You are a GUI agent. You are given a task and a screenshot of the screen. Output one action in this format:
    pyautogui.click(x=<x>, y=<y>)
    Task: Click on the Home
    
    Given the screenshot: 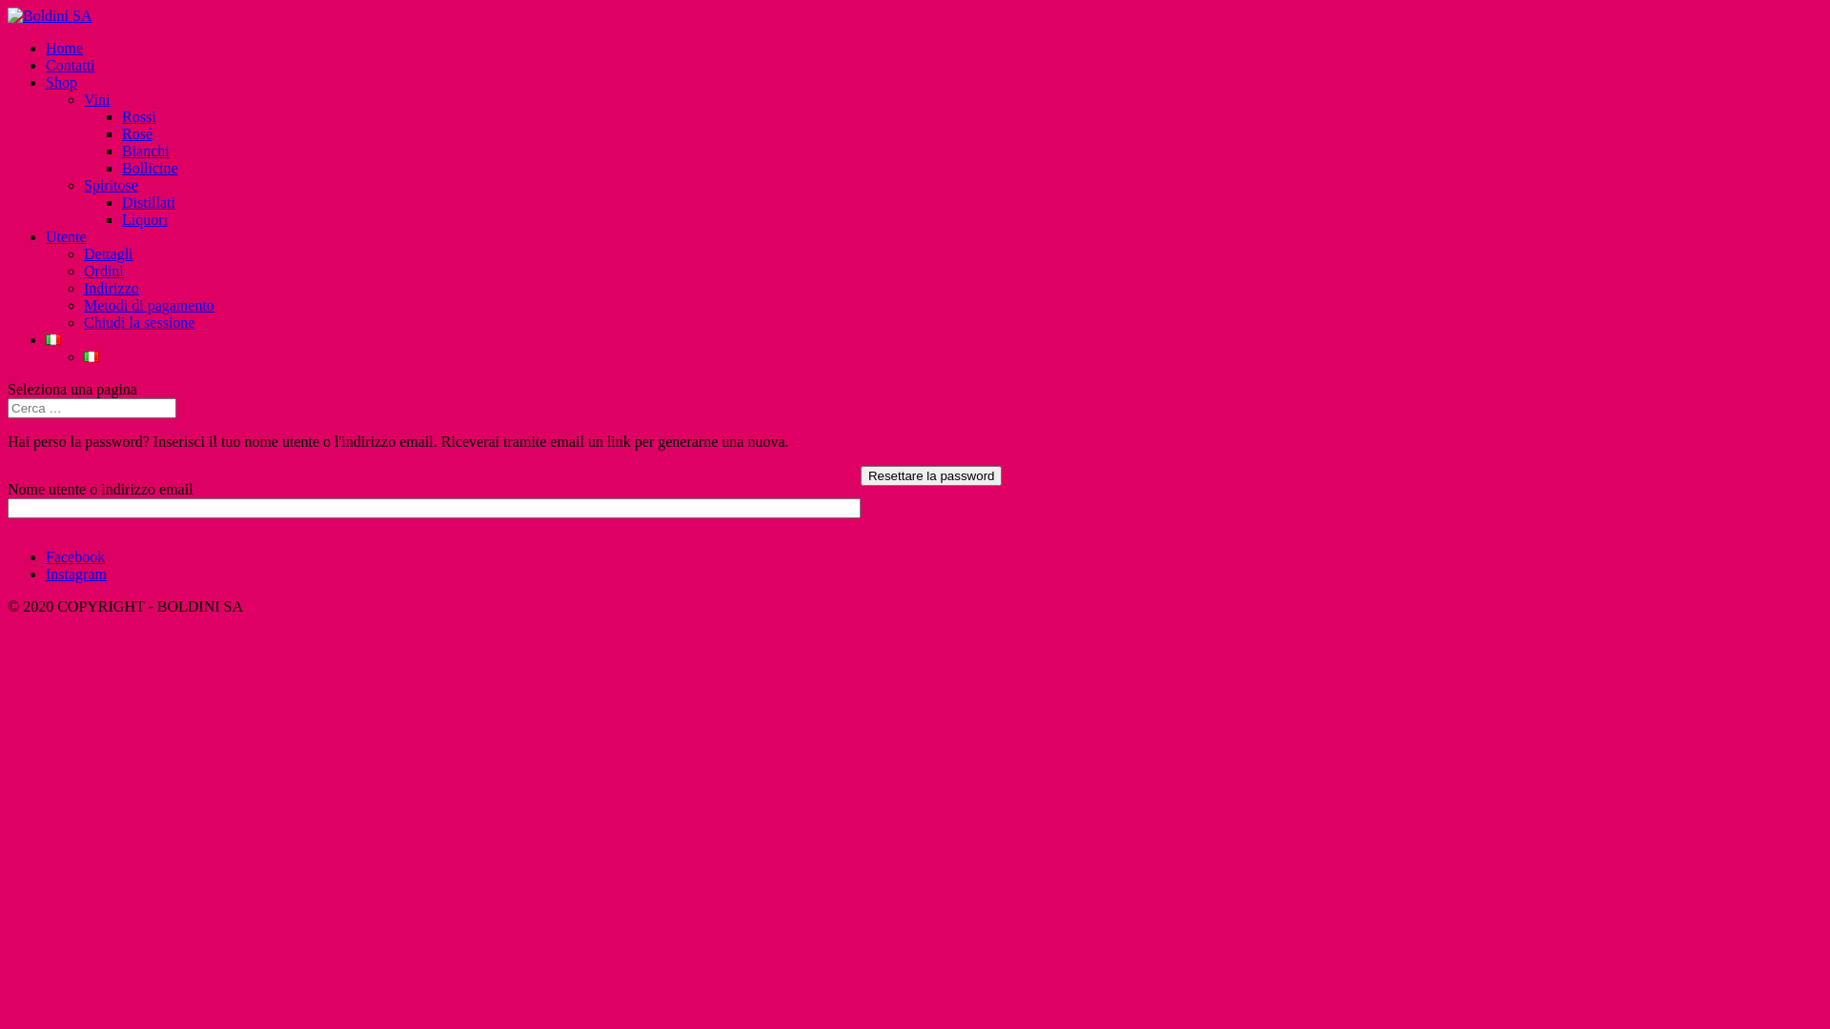 What is the action you would take?
    pyautogui.click(x=65, y=48)
    